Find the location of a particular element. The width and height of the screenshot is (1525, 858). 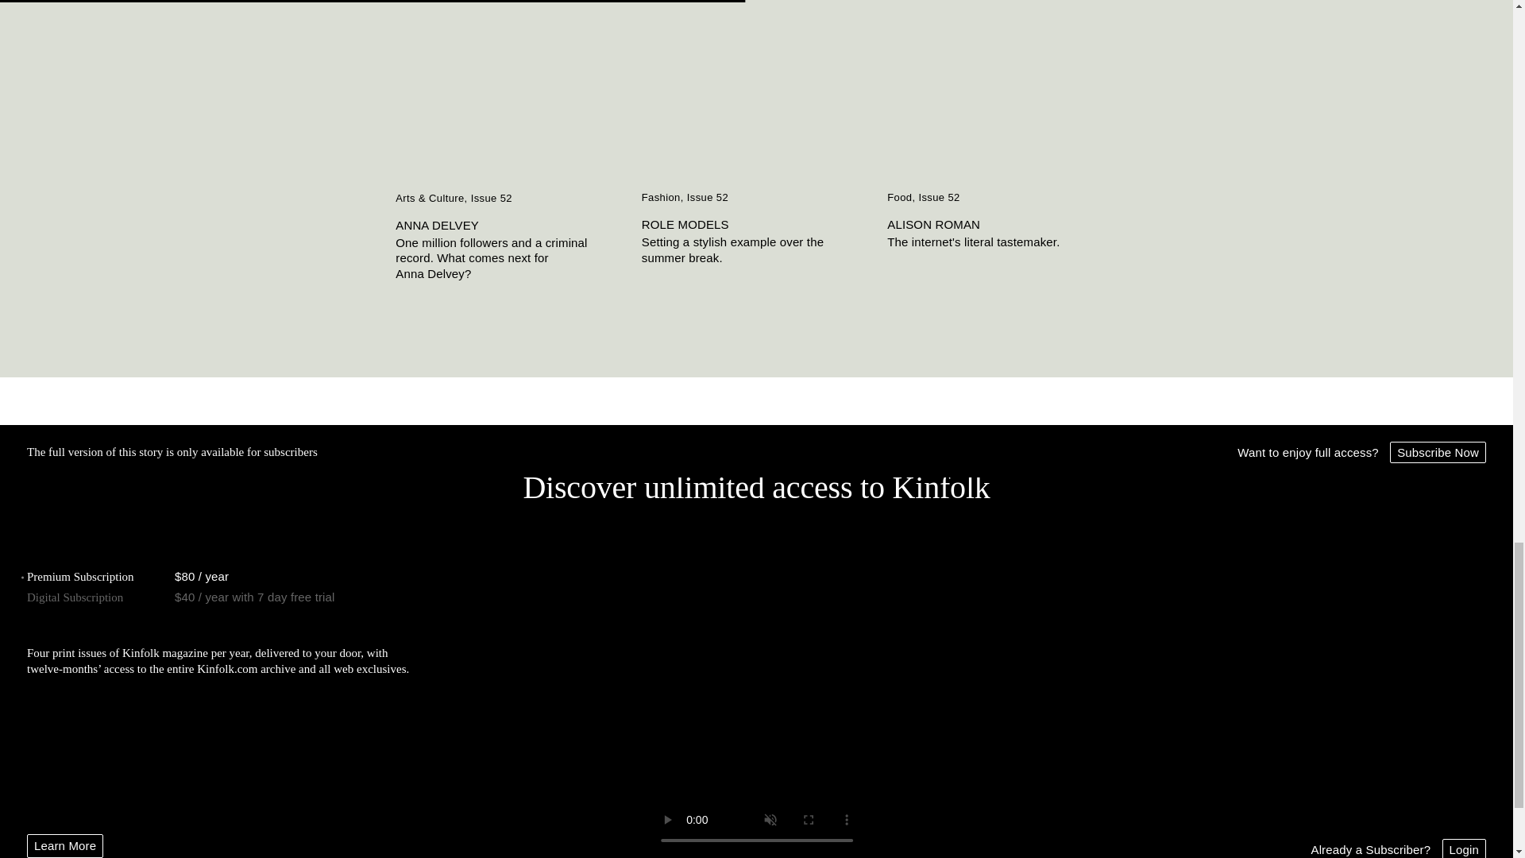

ANNA DELVEY is located at coordinates (510, 226).